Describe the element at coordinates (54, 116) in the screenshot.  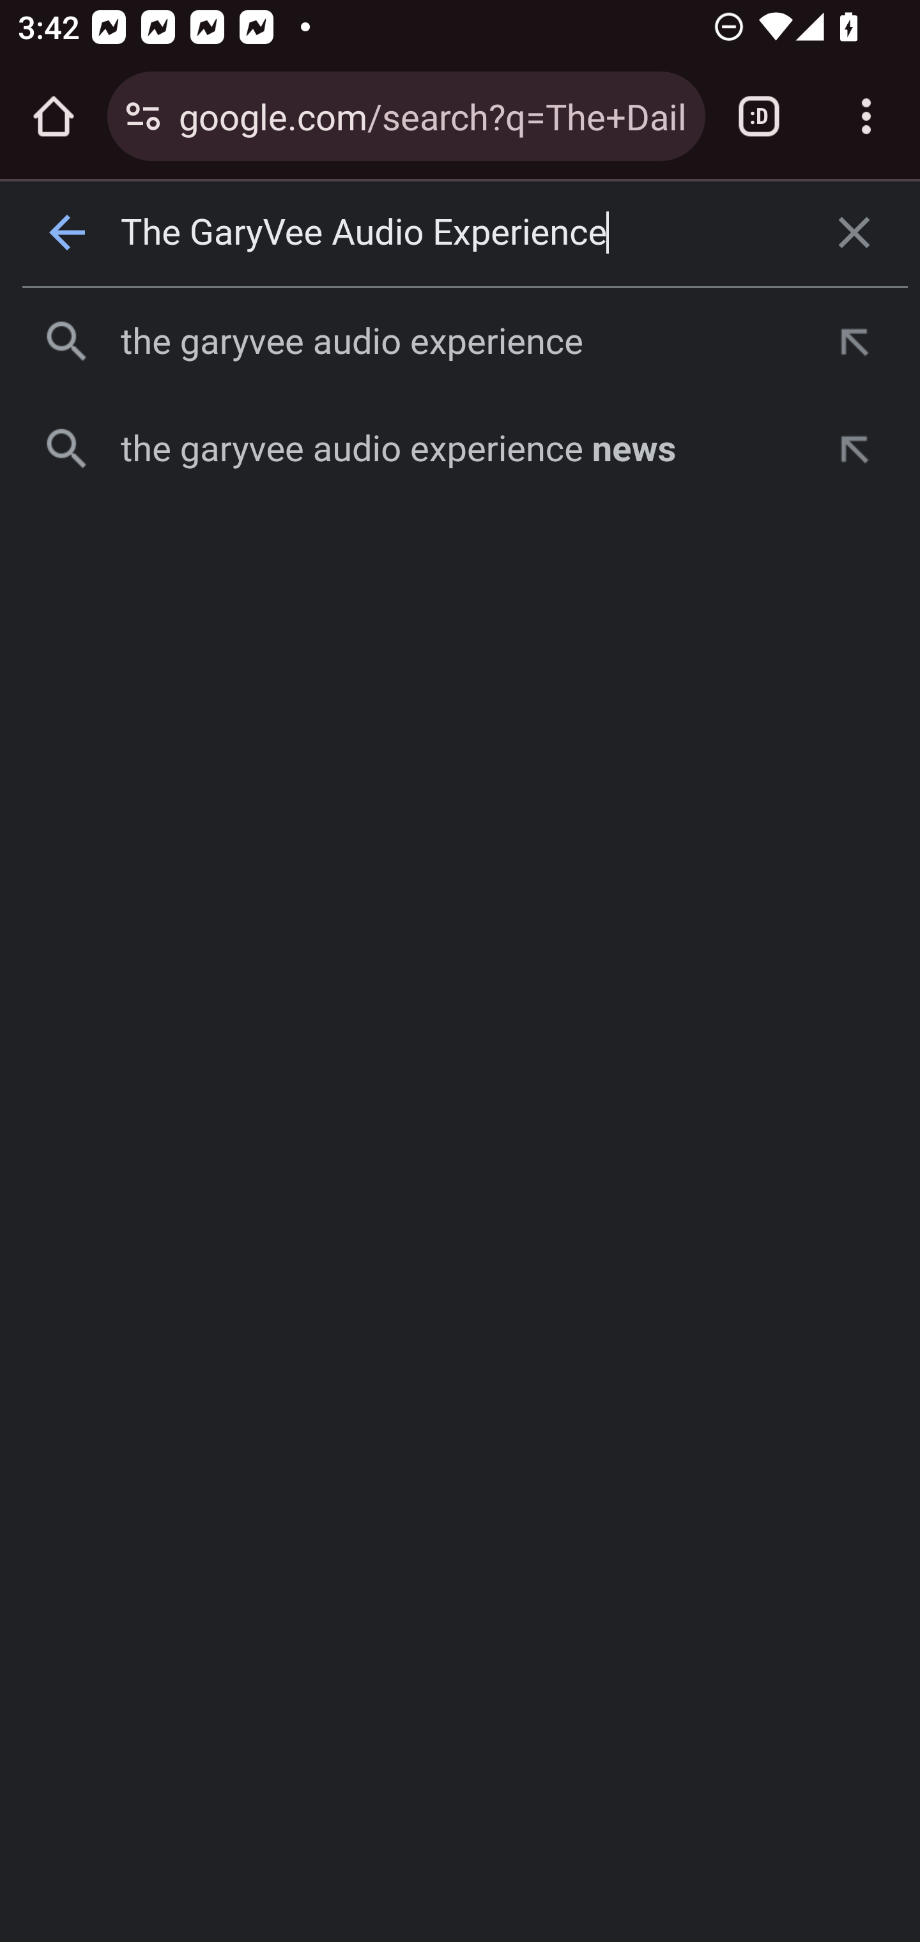
I see `Open the home page` at that location.